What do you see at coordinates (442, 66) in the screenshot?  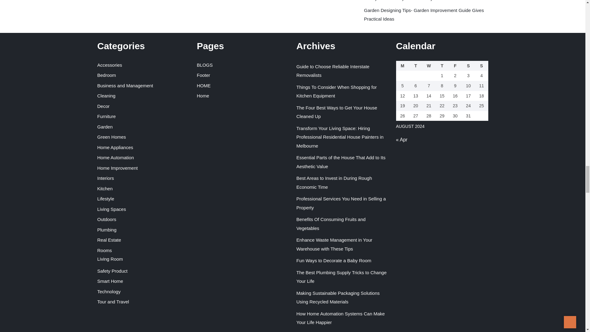 I see `Thursday` at bounding box center [442, 66].